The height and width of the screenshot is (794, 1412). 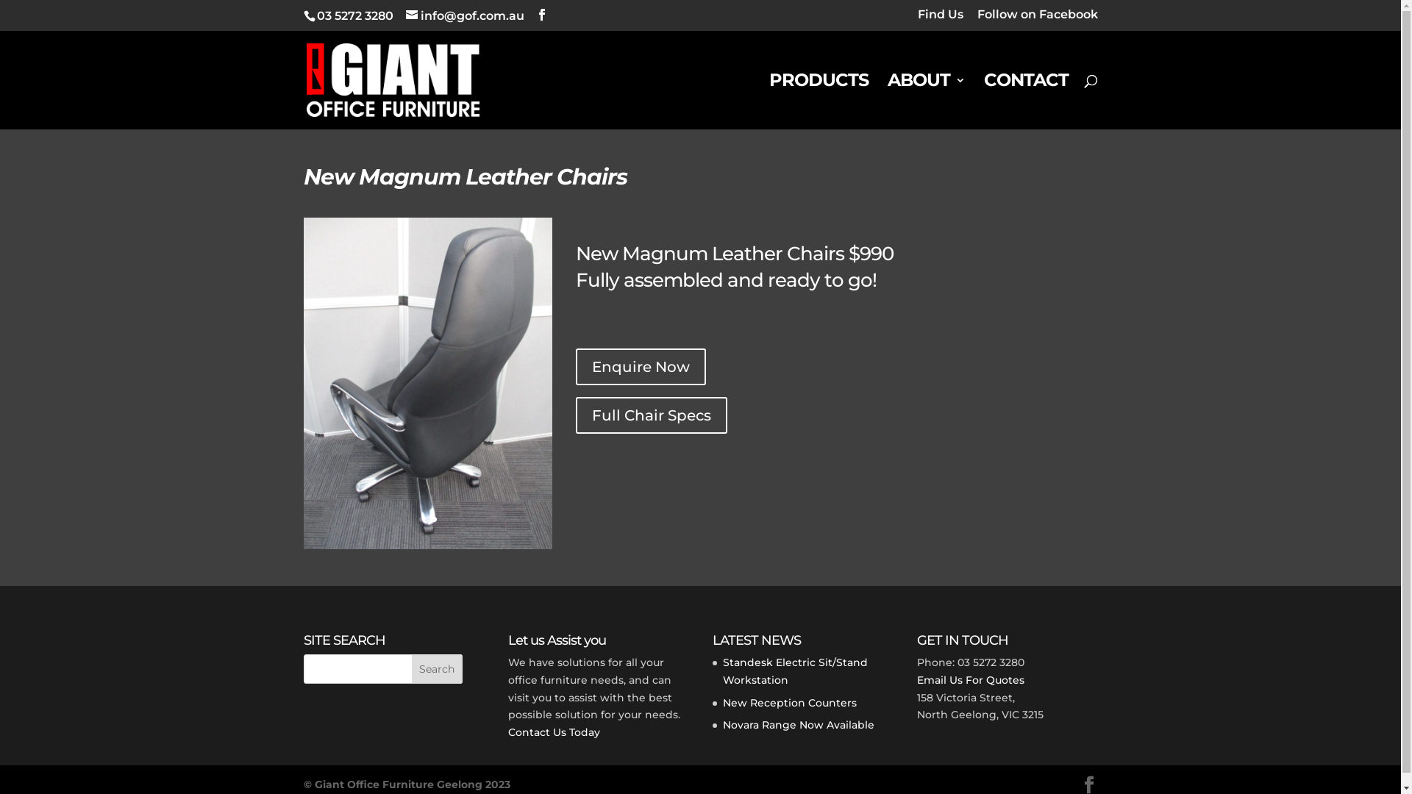 I want to click on IMG_1477, so click(x=427, y=549).